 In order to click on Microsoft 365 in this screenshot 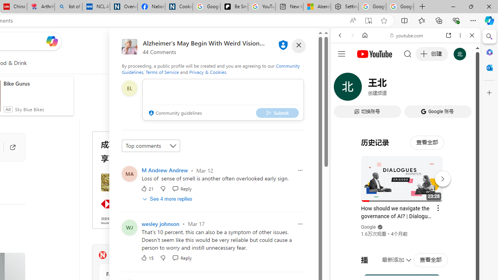, I will do `click(489, 52)`.